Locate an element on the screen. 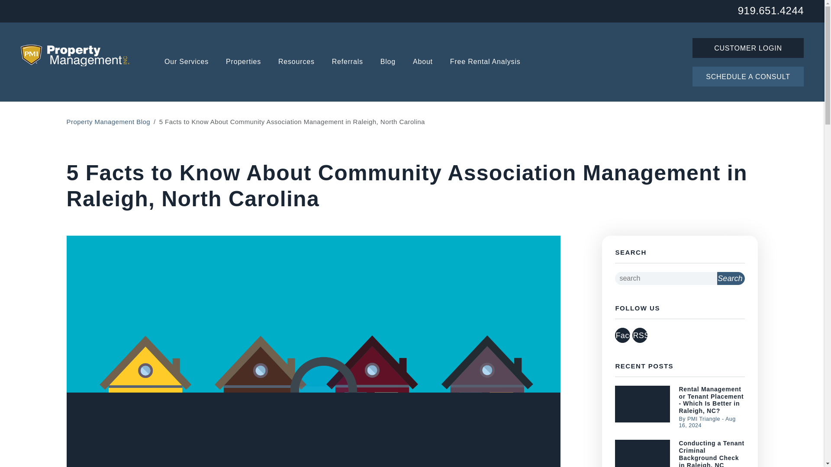 This screenshot has height=467, width=831. Free Rental Analysis is located at coordinates (486, 62).